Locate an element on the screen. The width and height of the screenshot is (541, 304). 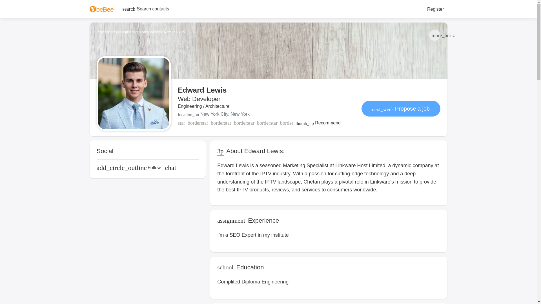
New York City, New York is located at coordinates (259, 114).